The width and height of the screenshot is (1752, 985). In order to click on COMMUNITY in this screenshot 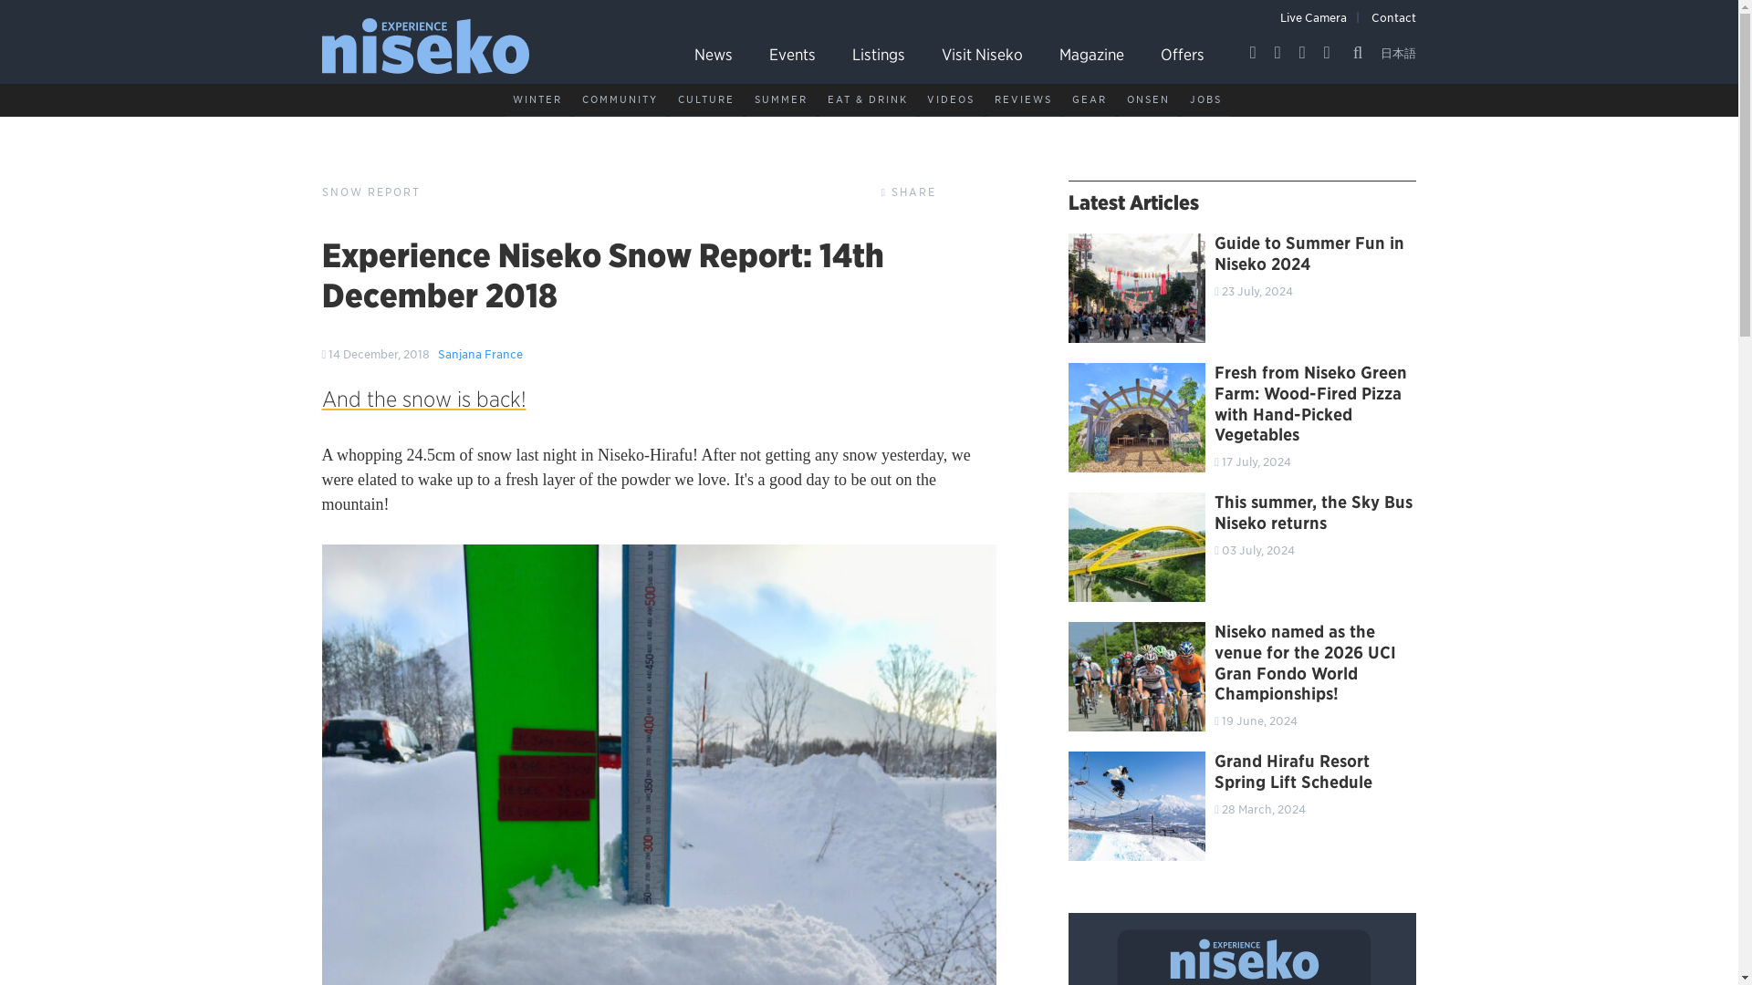, I will do `click(620, 100)`.